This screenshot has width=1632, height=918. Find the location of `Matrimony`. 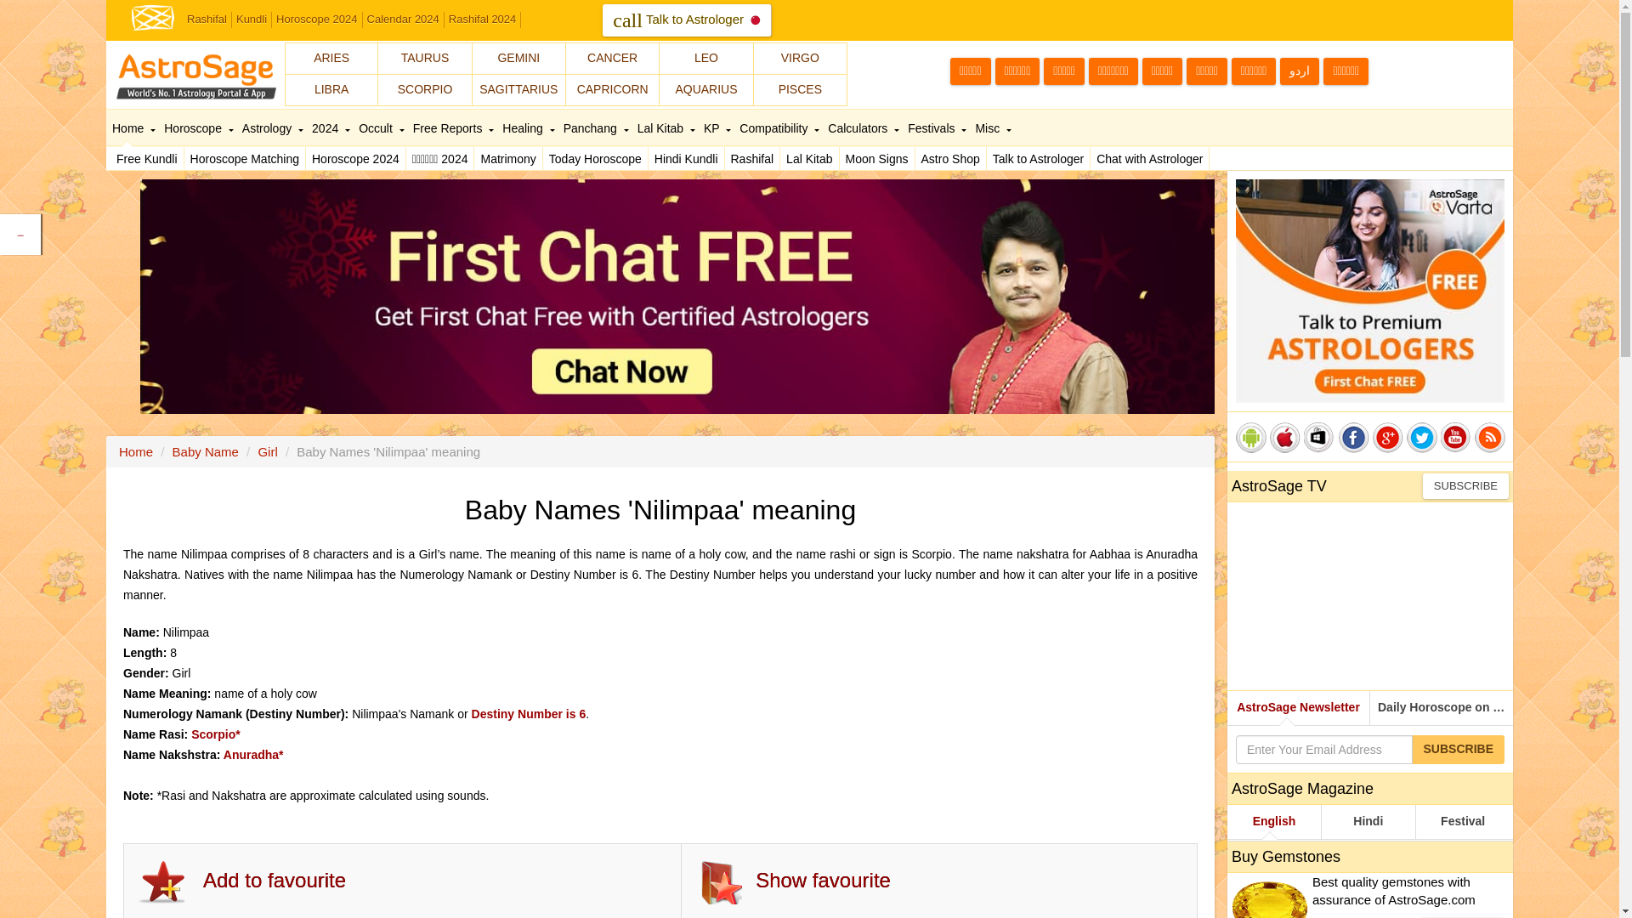

Matrimony is located at coordinates (508, 158).